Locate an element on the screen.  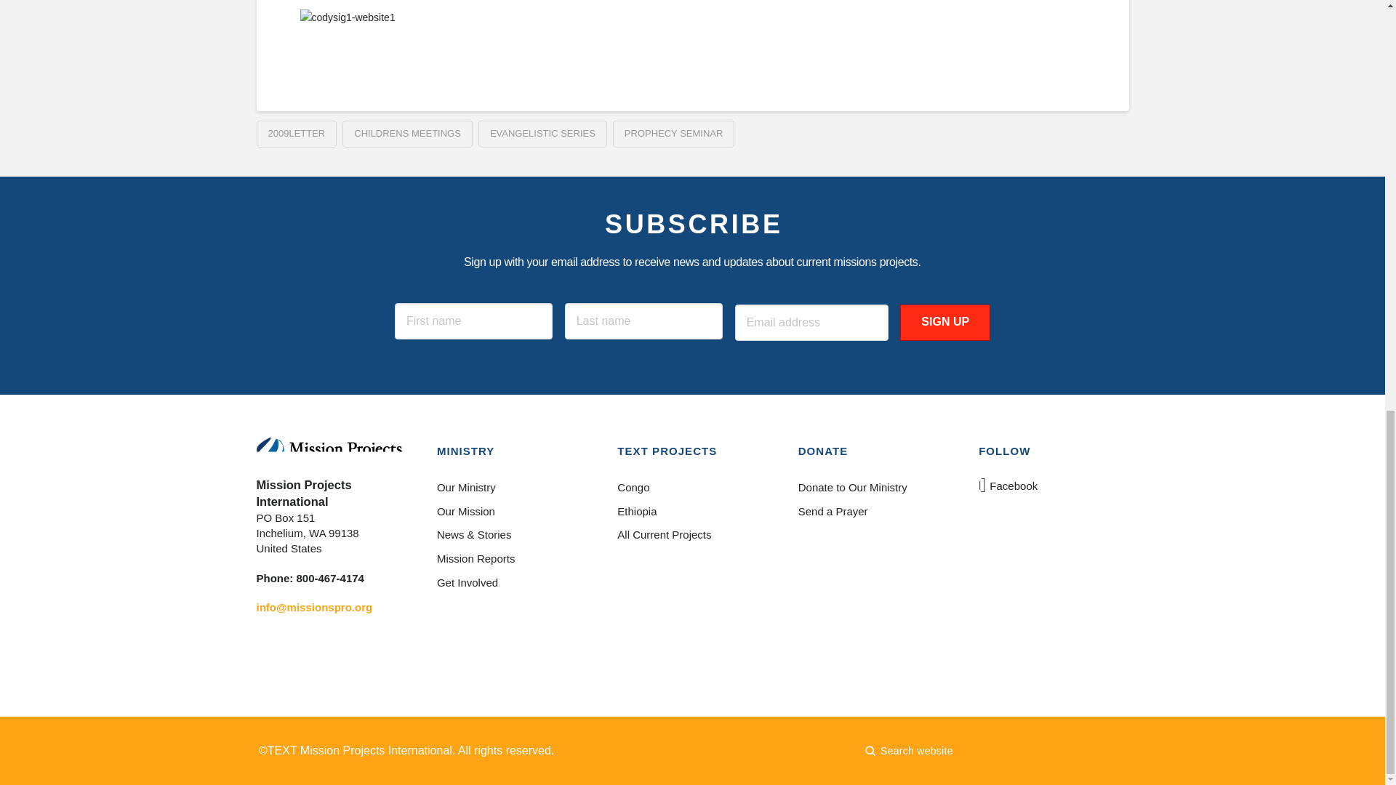
CHILDRENS MEETINGS is located at coordinates (407, 134).